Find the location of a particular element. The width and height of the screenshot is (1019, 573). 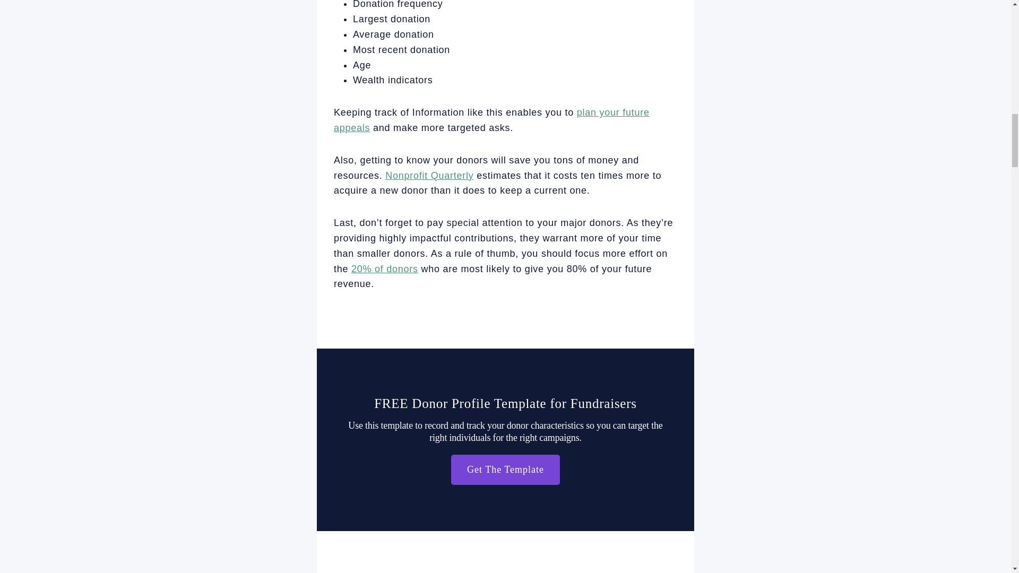

plan your future appeals is located at coordinates (491, 120).